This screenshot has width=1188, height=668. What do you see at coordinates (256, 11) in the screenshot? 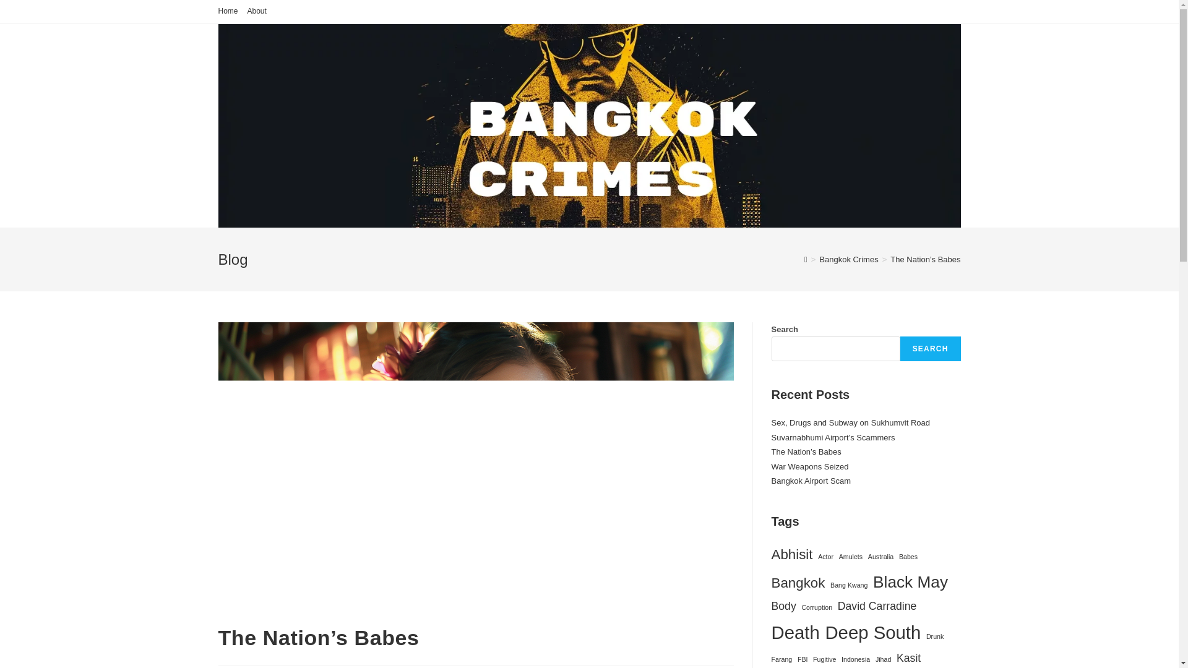
I see `About` at bounding box center [256, 11].